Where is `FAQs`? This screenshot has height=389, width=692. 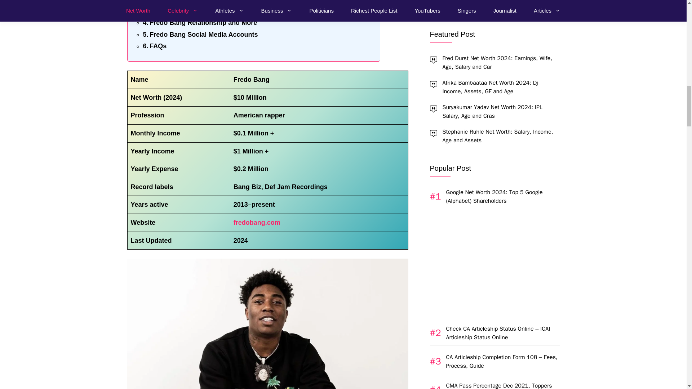
FAQs is located at coordinates (154, 46).